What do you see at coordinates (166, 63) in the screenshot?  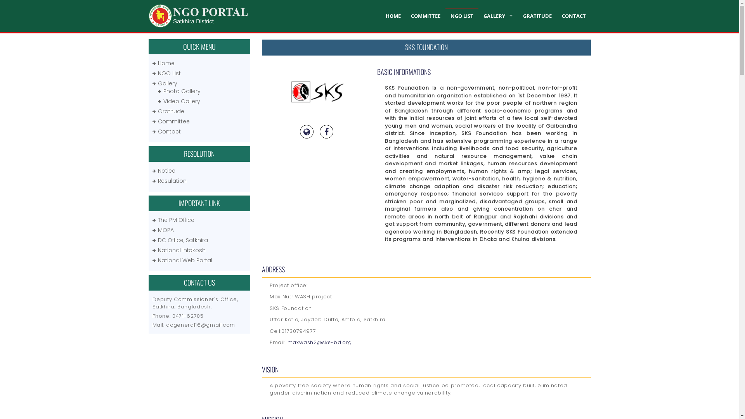 I see `Home` at bounding box center [166, 63].